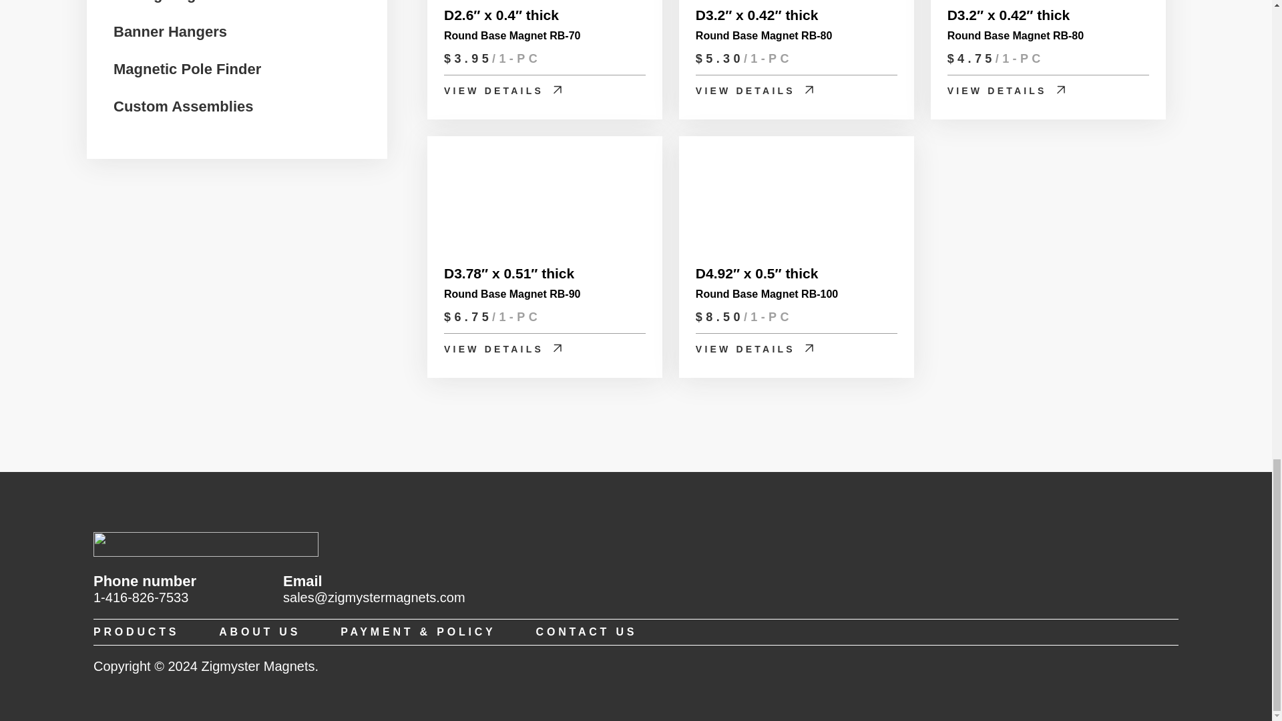  Describe the element at coordinates (183, 104) in the screenshot. I see `Custom Assemblies` at that location.